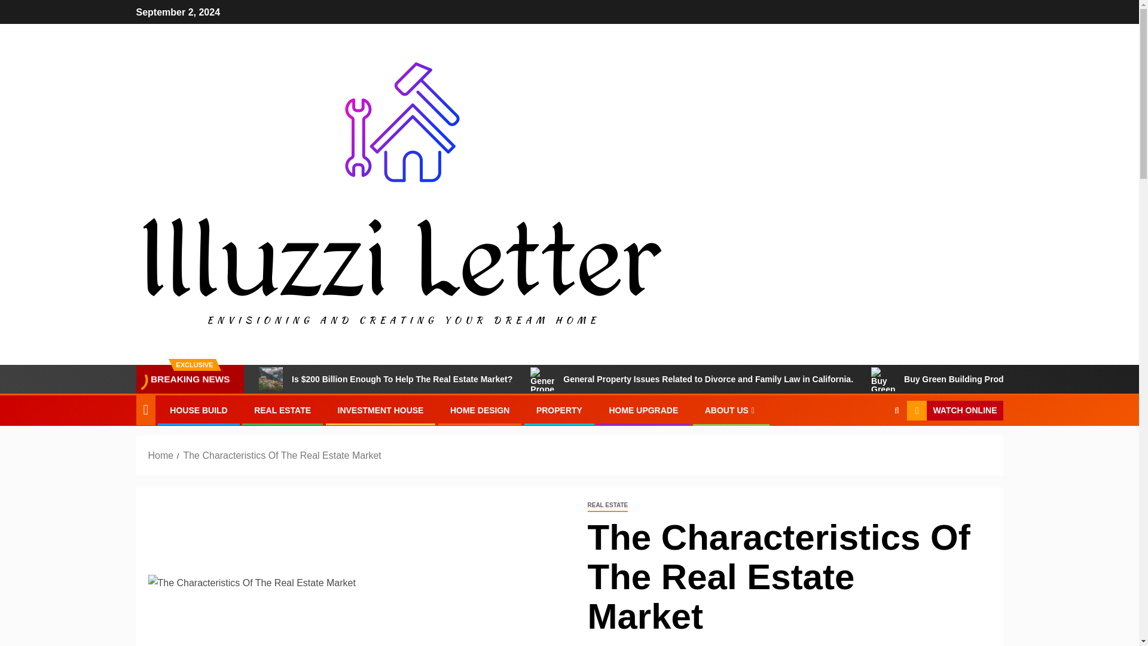 The image size is (1148, 646). What do you see at coordinates (161, 455) in the screenshot?
I see `Home` at bounding box center [161, 455].